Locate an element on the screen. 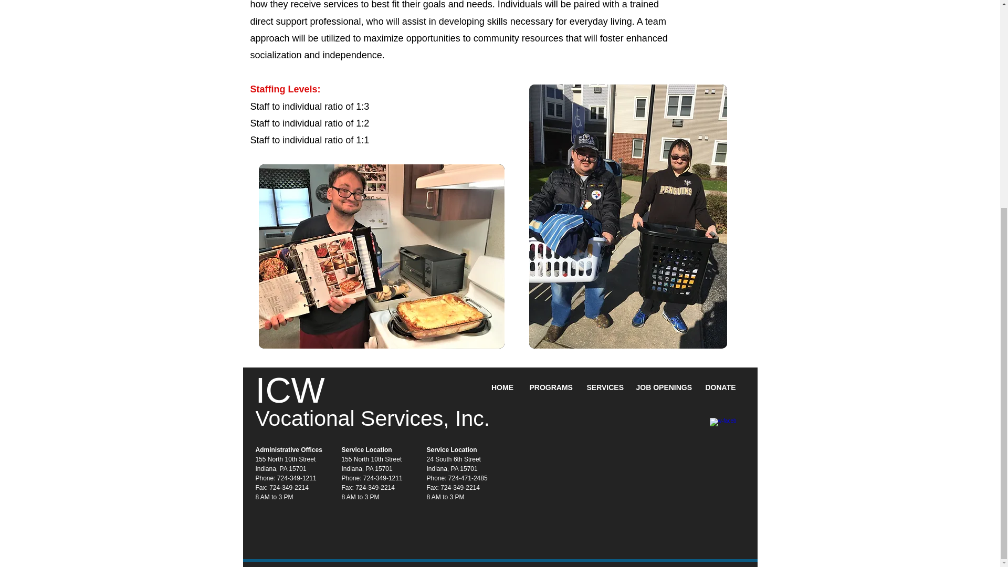 The height and width of the screenshot is (567, 1008). HOME is located at coordinates (502, 387).